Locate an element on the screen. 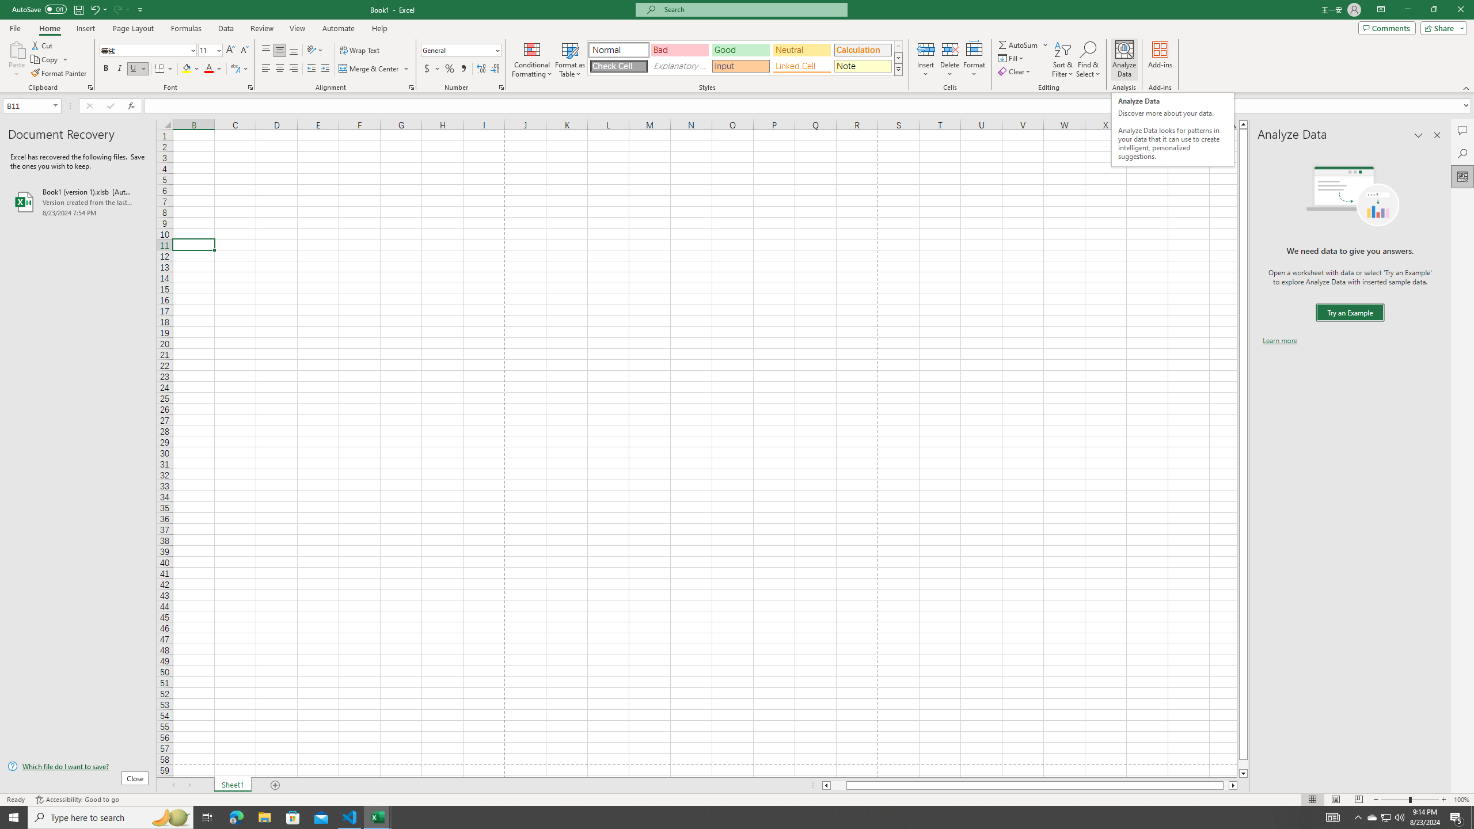  Undo is located at coordinates (94, 9).